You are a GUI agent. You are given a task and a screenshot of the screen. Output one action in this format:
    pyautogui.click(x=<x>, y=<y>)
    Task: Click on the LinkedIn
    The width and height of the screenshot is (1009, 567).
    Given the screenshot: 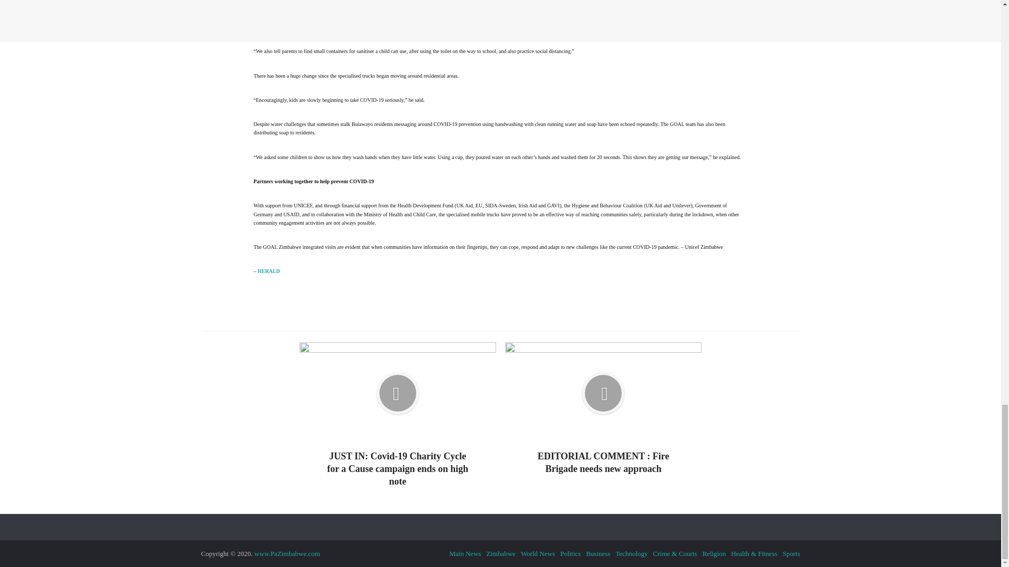 What is the action you would take?
    pyautogui.click(x=547, y=304)
    